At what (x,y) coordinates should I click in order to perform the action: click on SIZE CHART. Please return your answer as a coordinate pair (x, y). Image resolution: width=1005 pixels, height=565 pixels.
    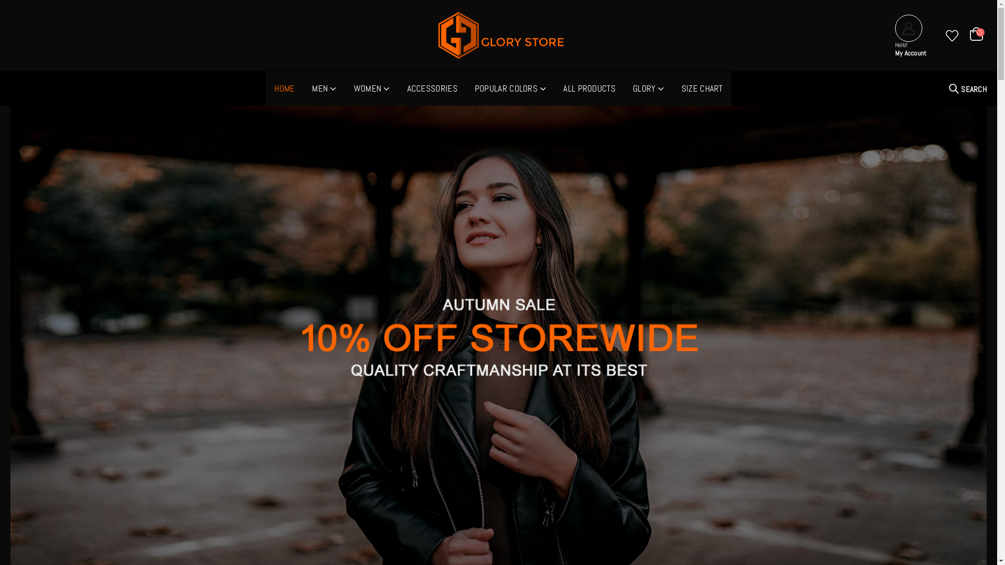
    Looking at the image, I should click on (702, 89).